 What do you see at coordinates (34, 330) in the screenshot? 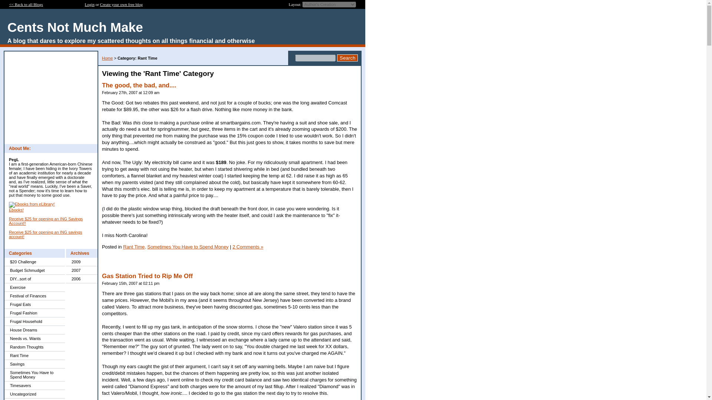
I see `House Dreams` at bounding box center [34, 330].